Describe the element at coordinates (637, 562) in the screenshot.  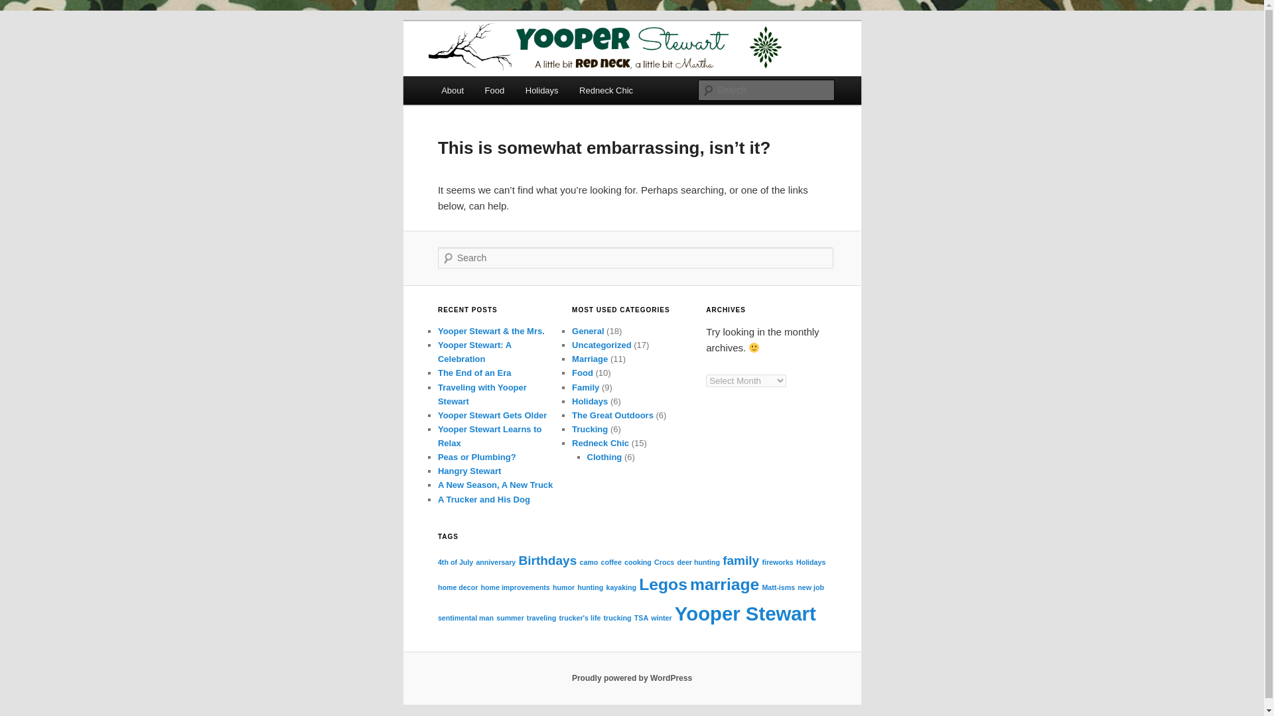
I see `cooking` at that location.